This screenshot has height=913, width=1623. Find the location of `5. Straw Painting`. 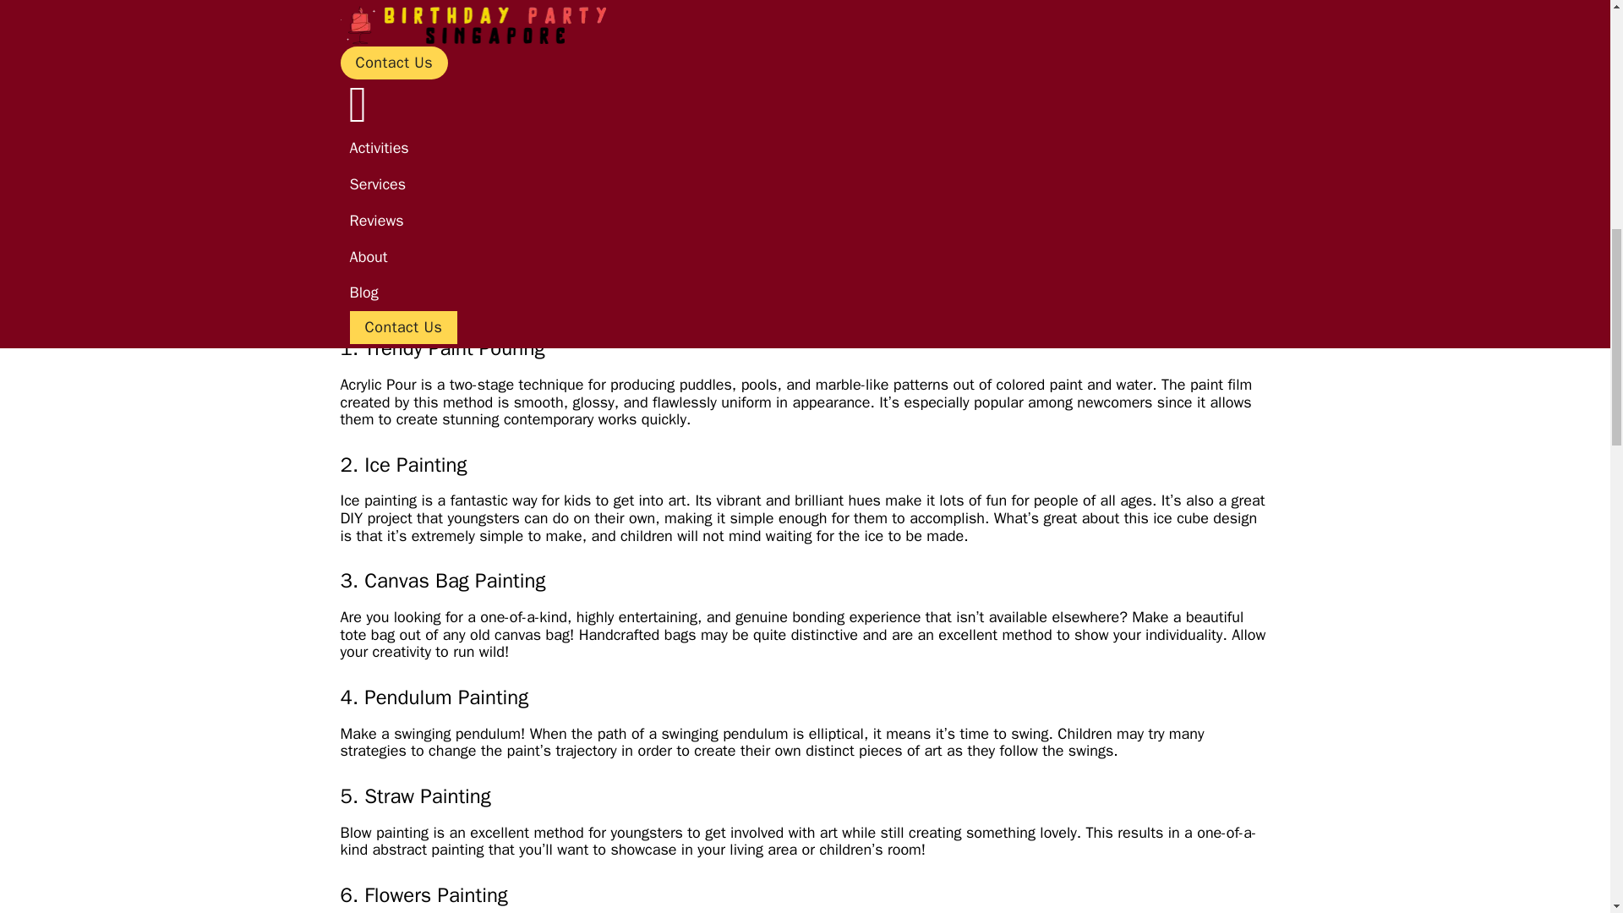

5. Straw Painting is located at coordinates (436, 218).